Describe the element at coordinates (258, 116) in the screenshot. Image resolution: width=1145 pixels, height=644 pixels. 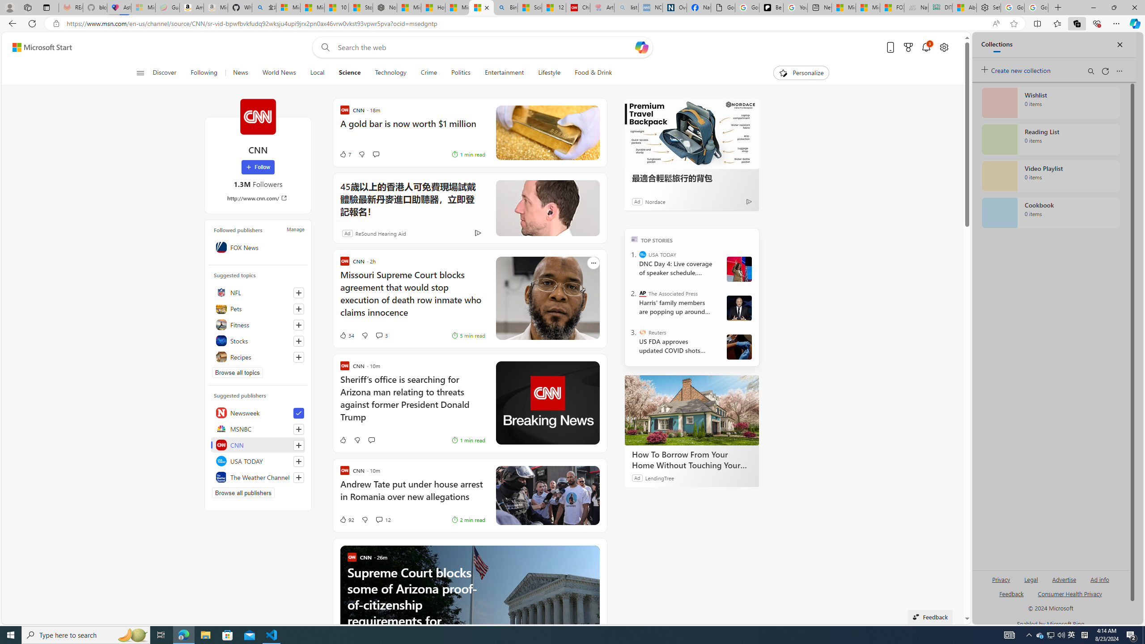
I see `CNN` at that location.